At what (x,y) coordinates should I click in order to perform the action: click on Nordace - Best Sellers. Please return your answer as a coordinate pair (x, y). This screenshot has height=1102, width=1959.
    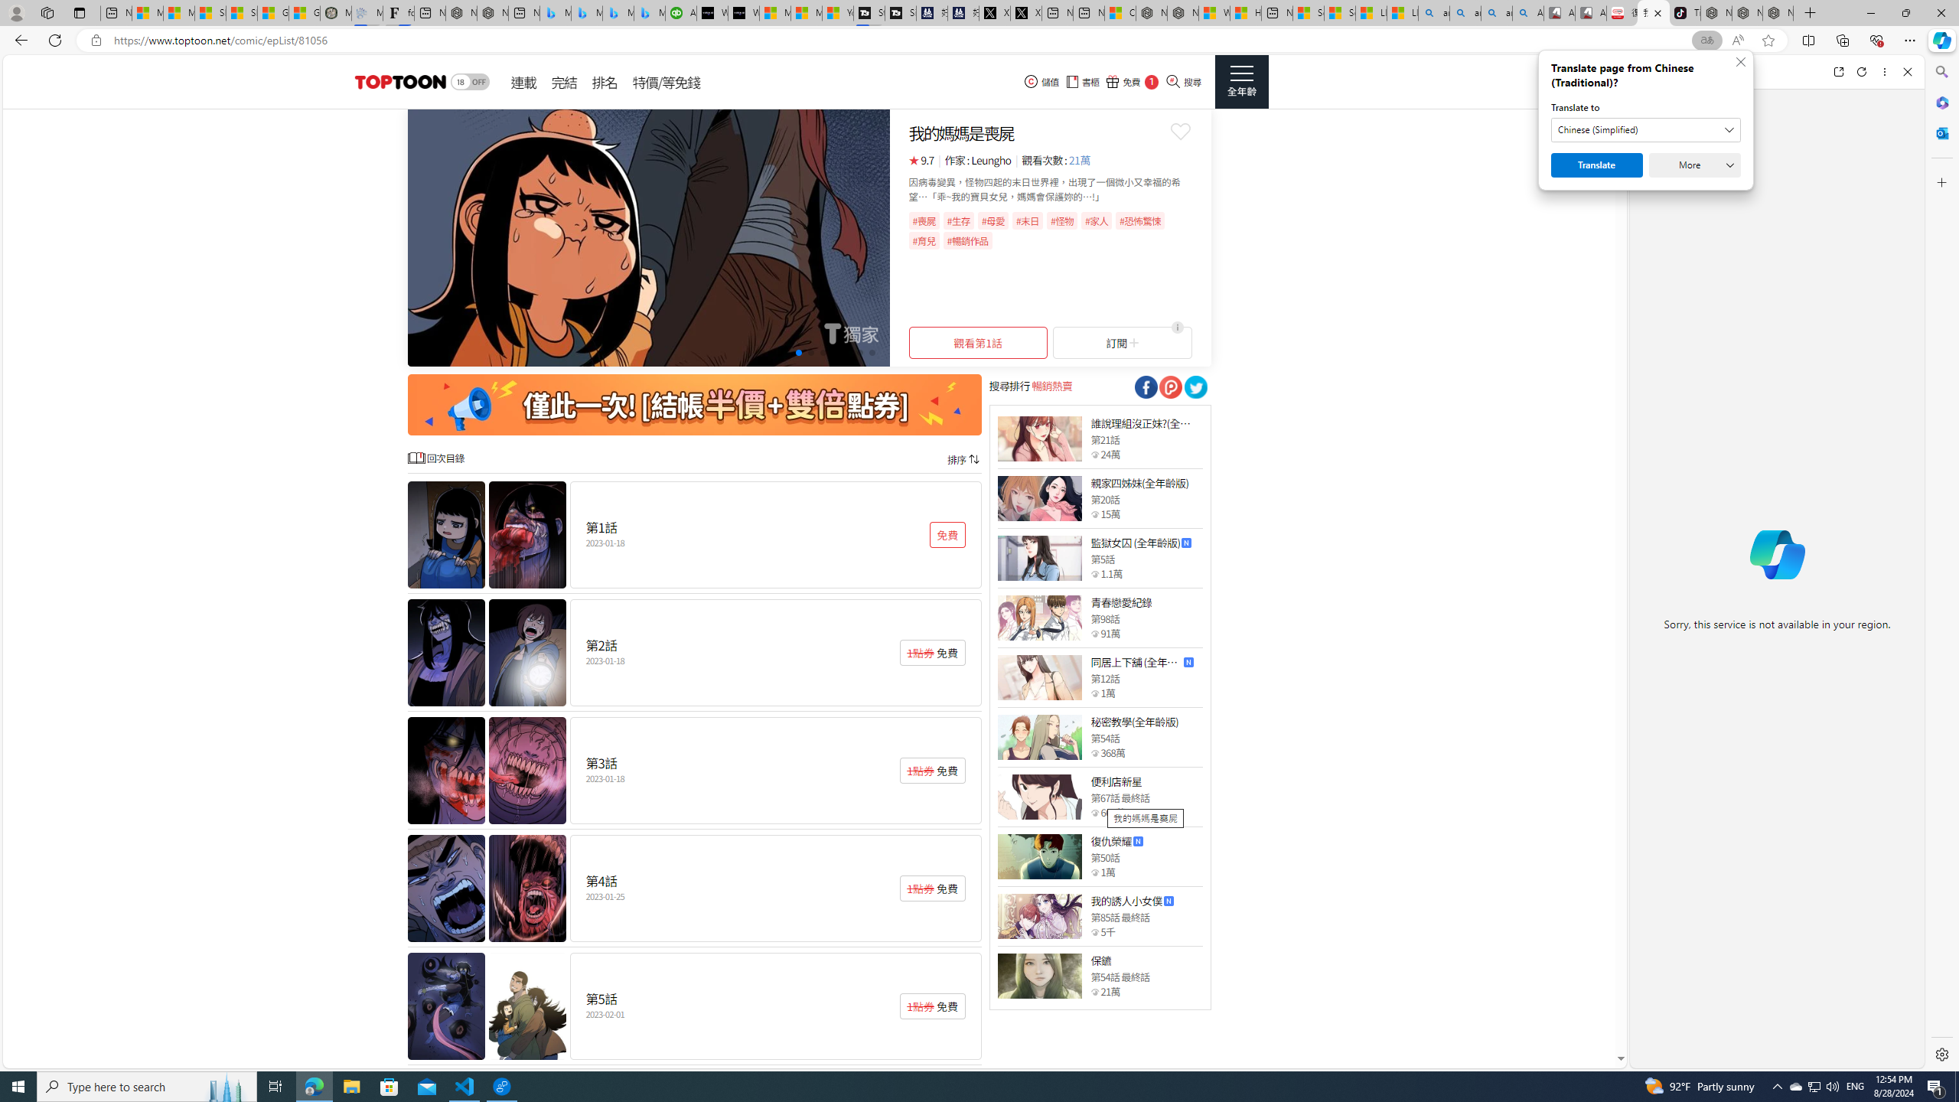
    Looking at the image, I should click on (1717, 13).